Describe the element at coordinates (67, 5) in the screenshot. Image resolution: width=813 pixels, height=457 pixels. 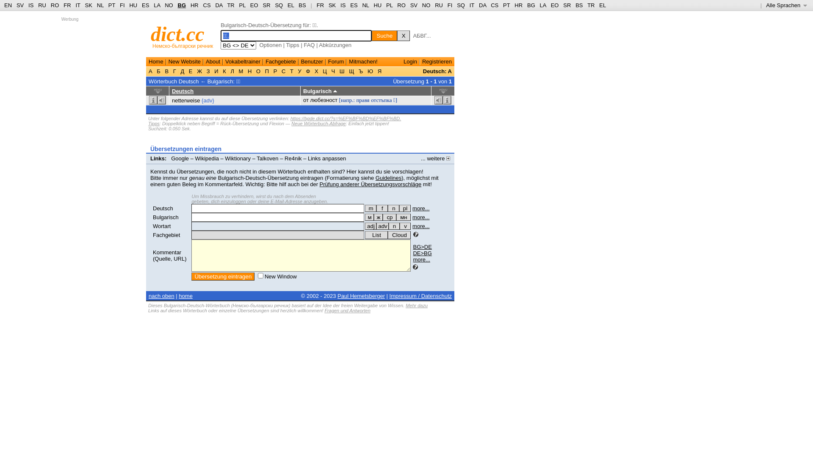
I see `FR` at that location.